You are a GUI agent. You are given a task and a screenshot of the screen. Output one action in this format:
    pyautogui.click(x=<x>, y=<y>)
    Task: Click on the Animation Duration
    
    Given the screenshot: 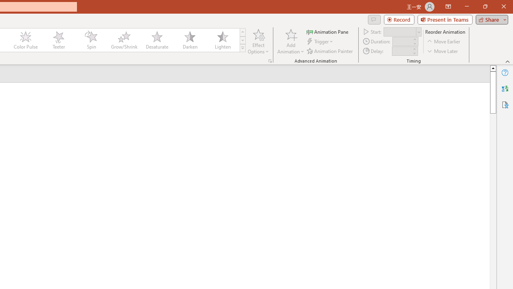 What is the action you would take?
    pyautogui.click(x=402, y=42)
    